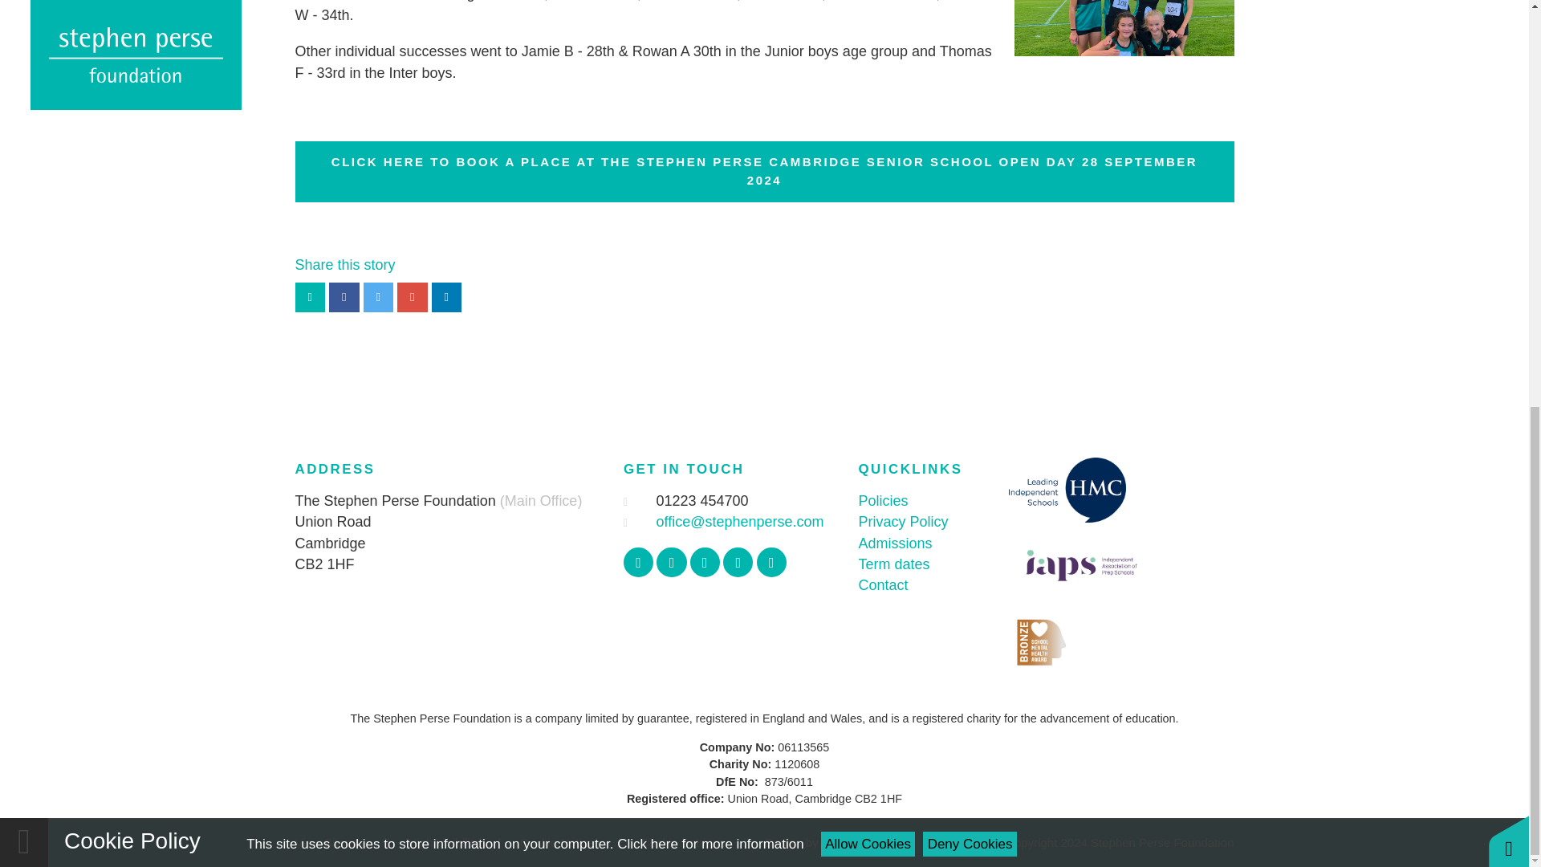 The height and width of the screenshot is (867, 1541). What do you see at coordinates (738, 562) in the screenshot?
I see `YouTube` at bounding box center [738, 562].